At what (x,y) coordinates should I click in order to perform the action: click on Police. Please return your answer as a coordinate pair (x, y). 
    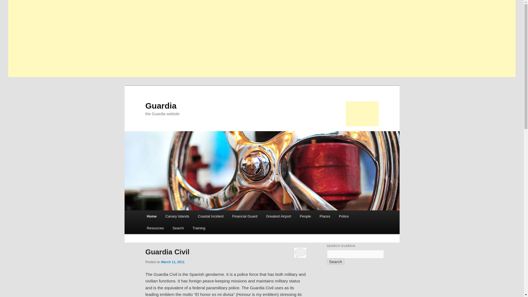
    Looking at the image, I should click on (344, 216).